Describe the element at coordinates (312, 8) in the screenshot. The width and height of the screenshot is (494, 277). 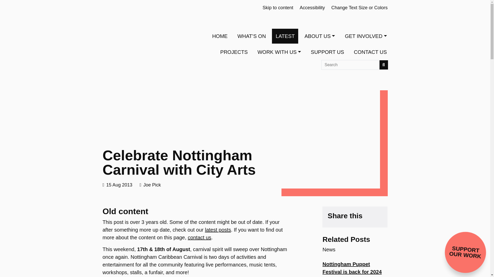
I see `Accessibility` at that location.